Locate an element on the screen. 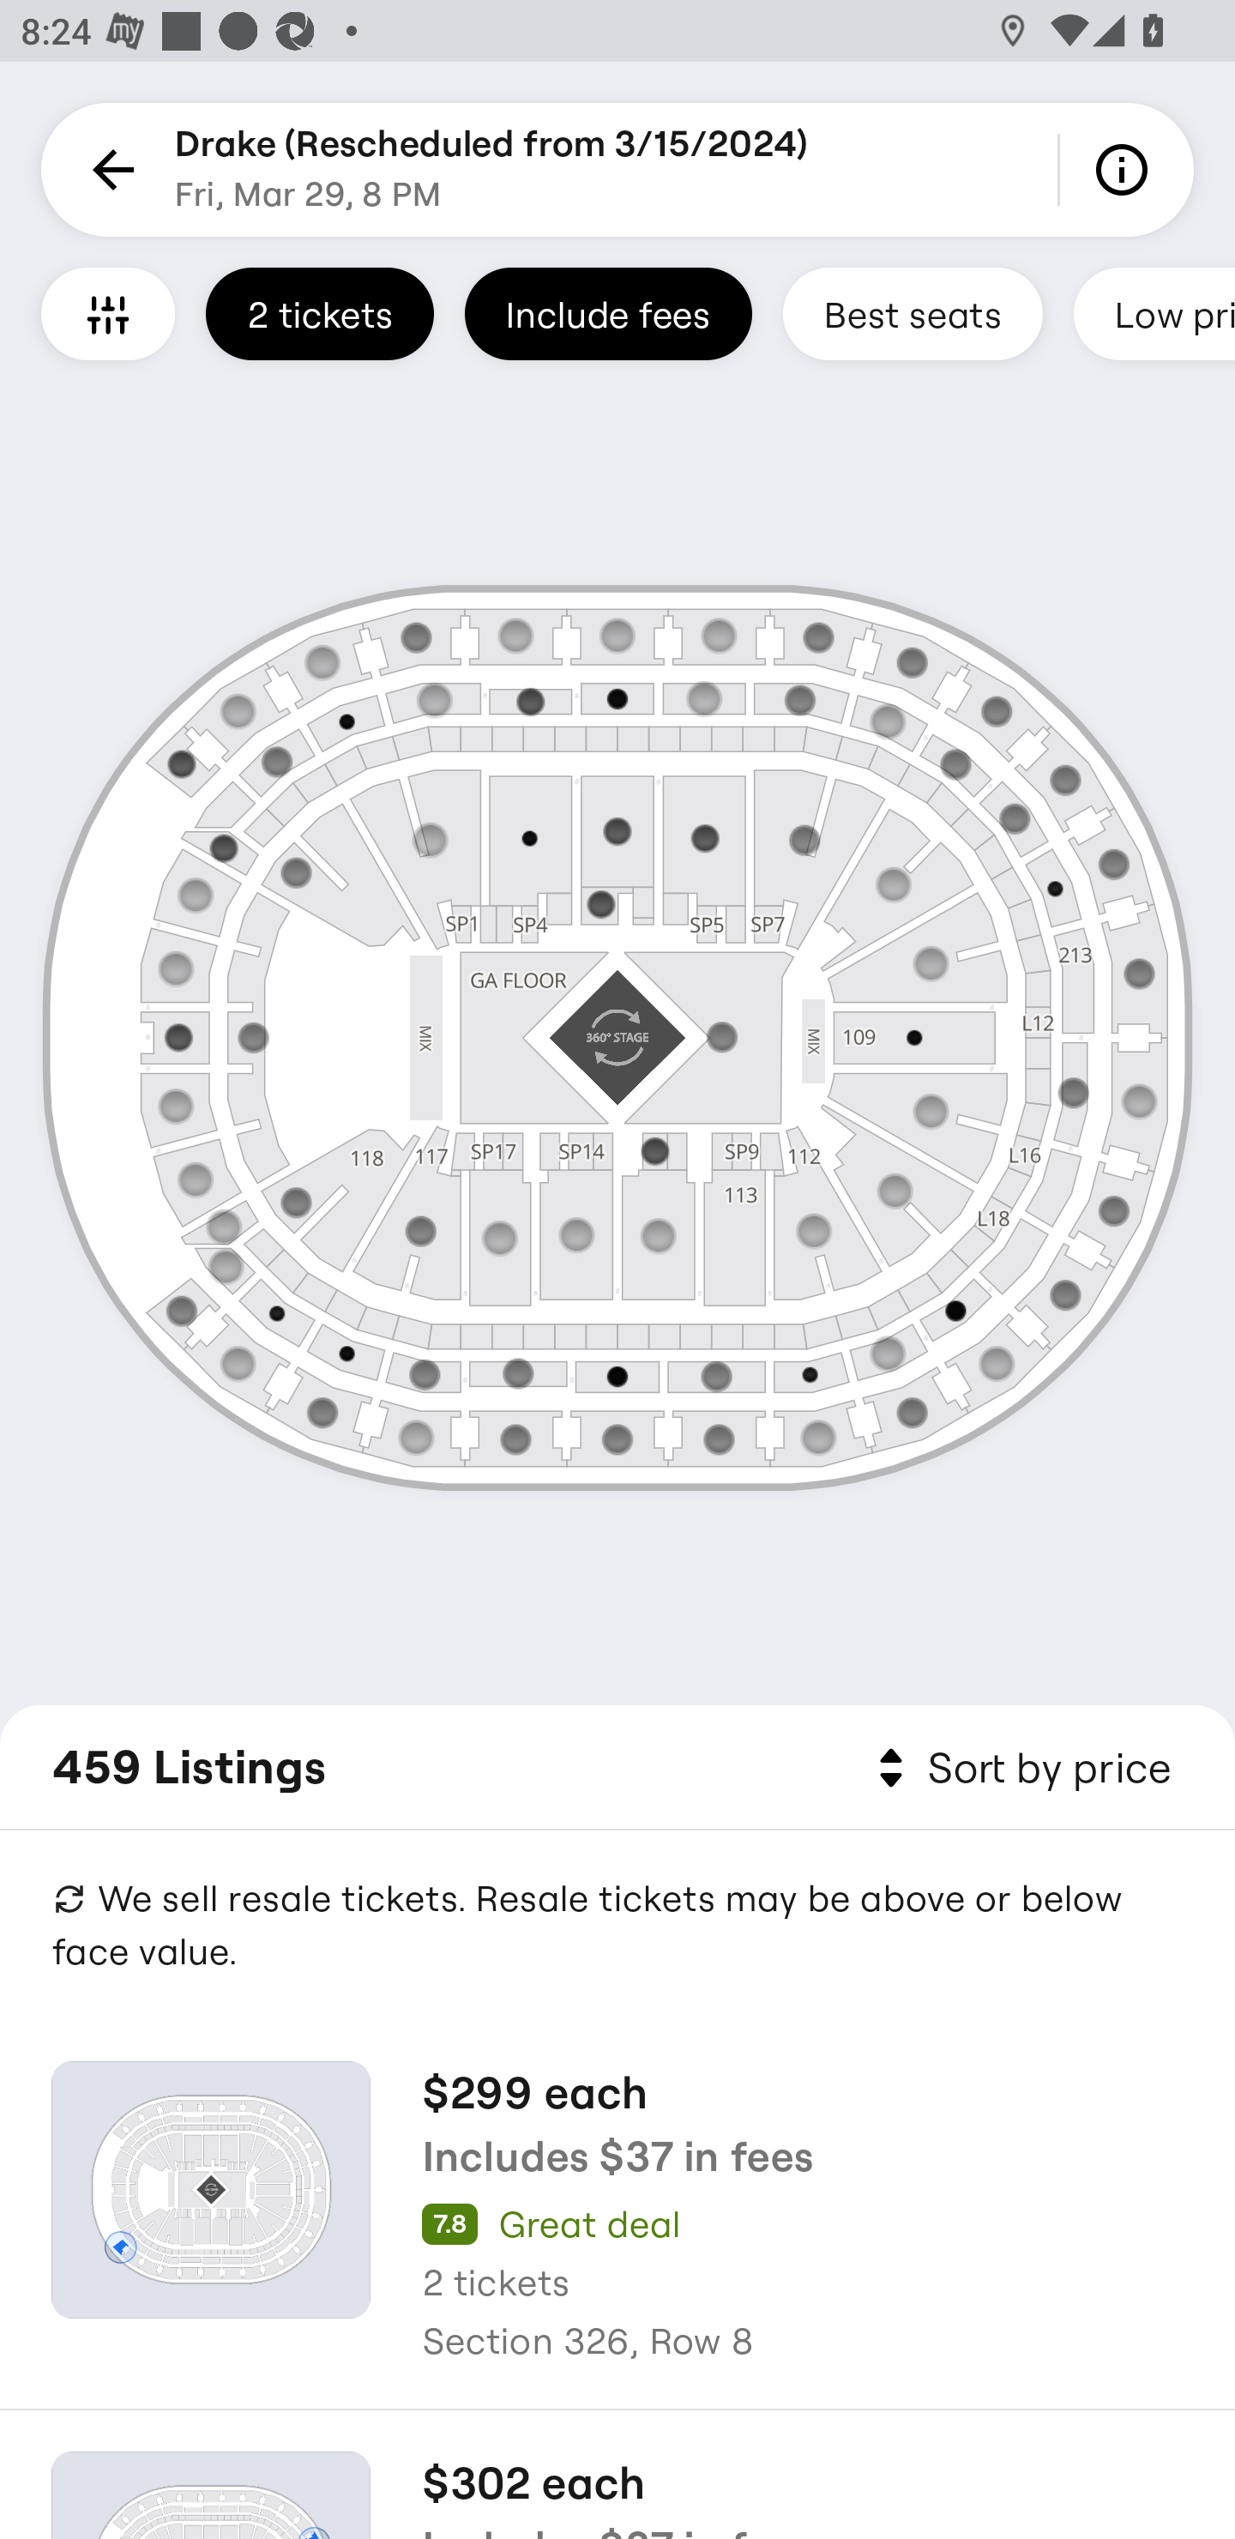  Back is located at coordinates (108, 170).